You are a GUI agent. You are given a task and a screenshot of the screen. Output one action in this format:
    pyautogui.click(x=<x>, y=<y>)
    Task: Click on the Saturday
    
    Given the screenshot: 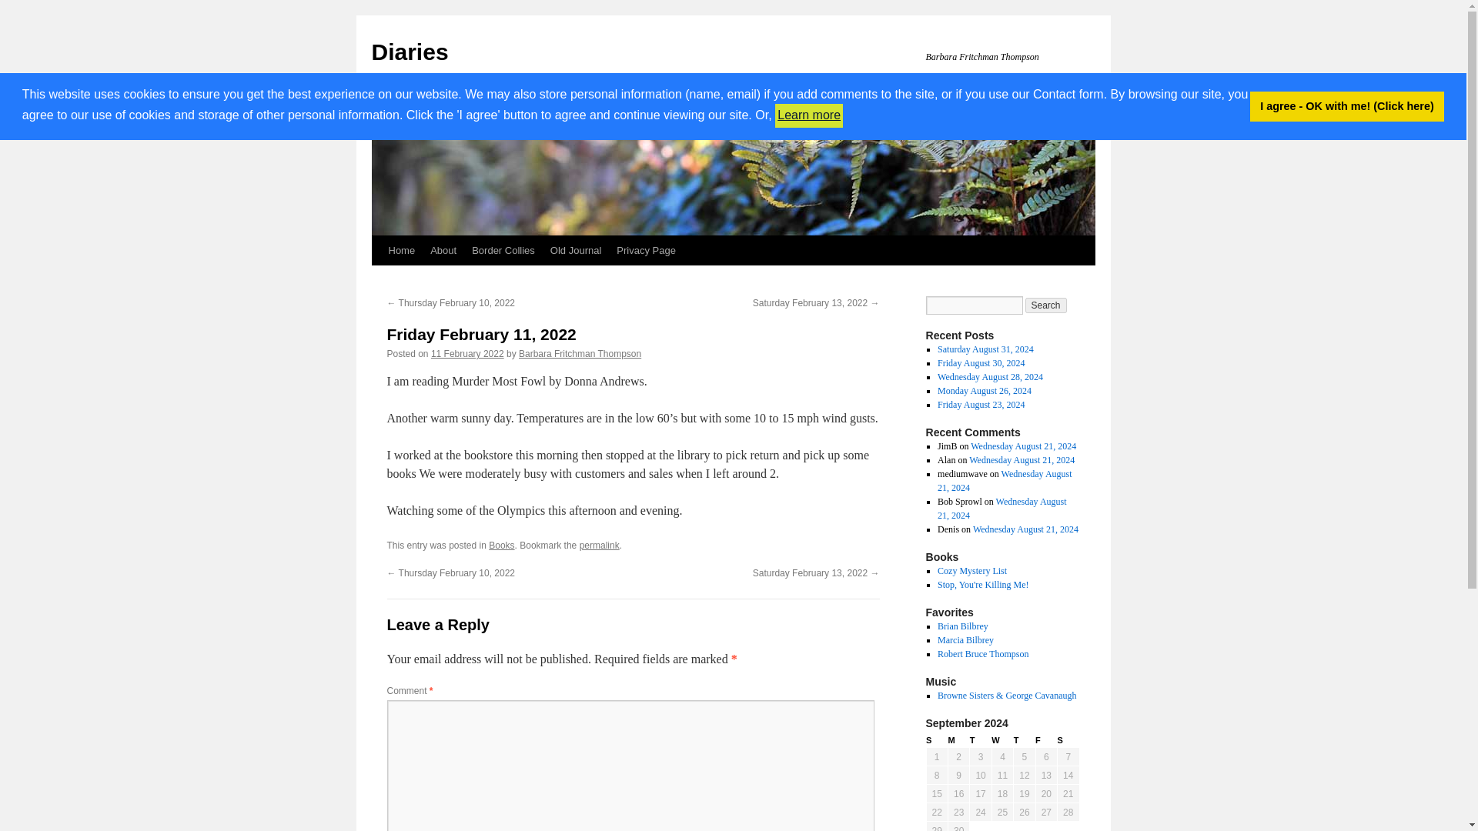 What is the action you would take?
    pyautogui.click(x=1068, y=740)
    